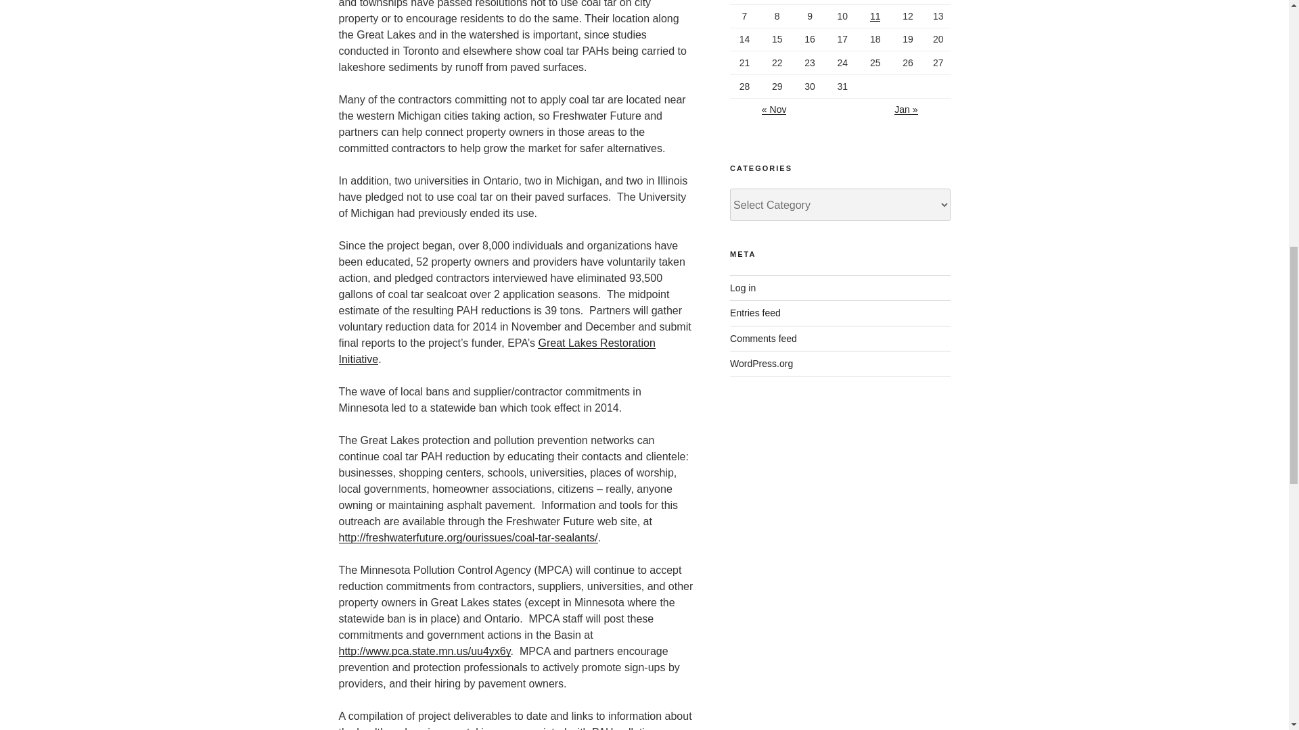 The image size is (1299, 730). I want to click on 11, so click(875, 16).